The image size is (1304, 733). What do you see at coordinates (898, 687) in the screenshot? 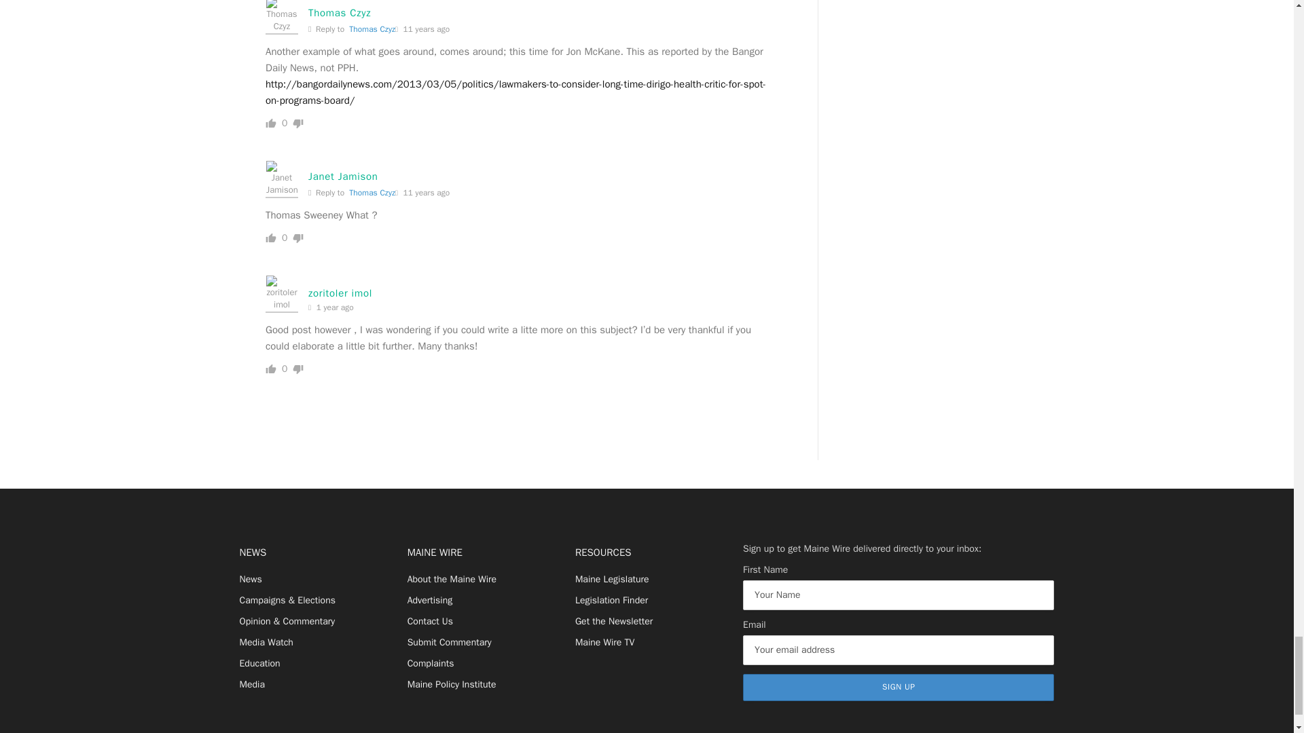
I see `Sign up` at bounding box center [898, 687].